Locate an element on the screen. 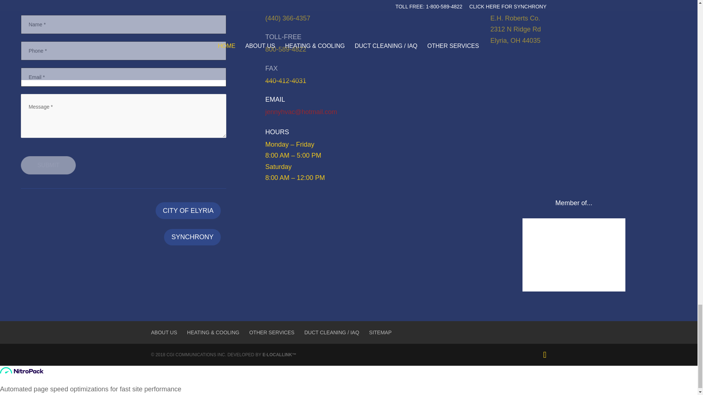 The width and height of the screenshot is (703, 395). OTHER SERVICES is located at coordinates (272, 332).